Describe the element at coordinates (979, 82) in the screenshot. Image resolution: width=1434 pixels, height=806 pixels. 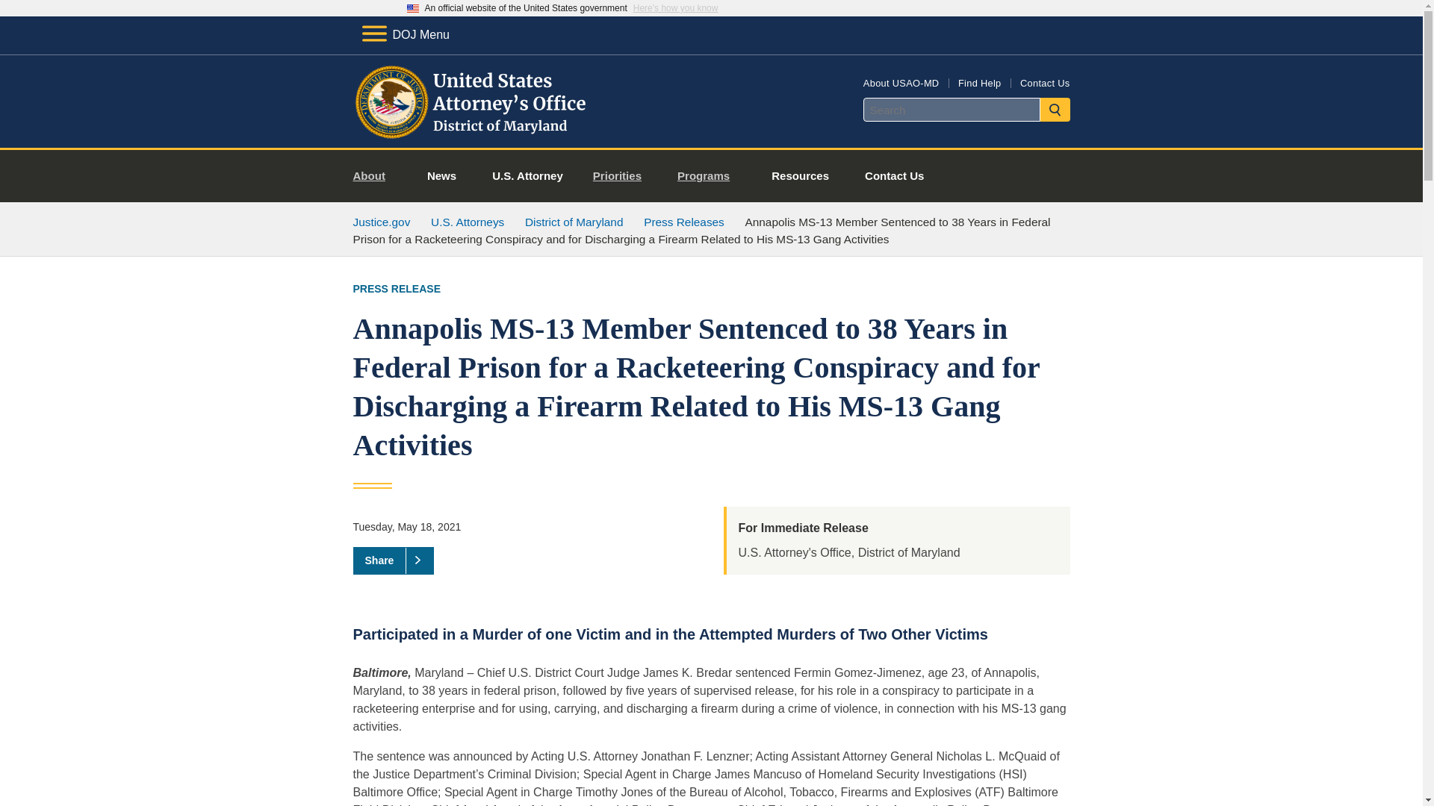
I see `Find Help` at that location.